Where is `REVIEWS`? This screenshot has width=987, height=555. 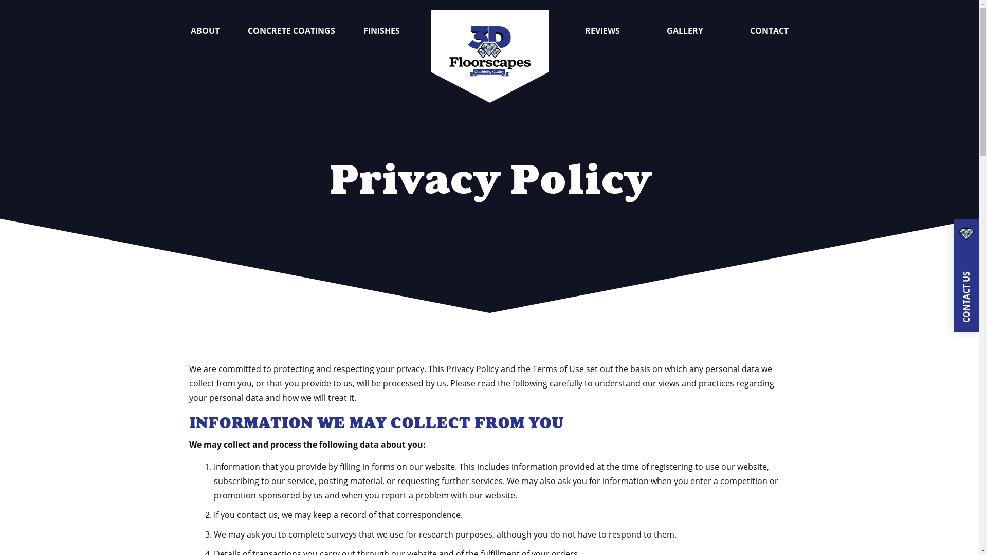
REVIEWS is located at coordinates (602, 31).